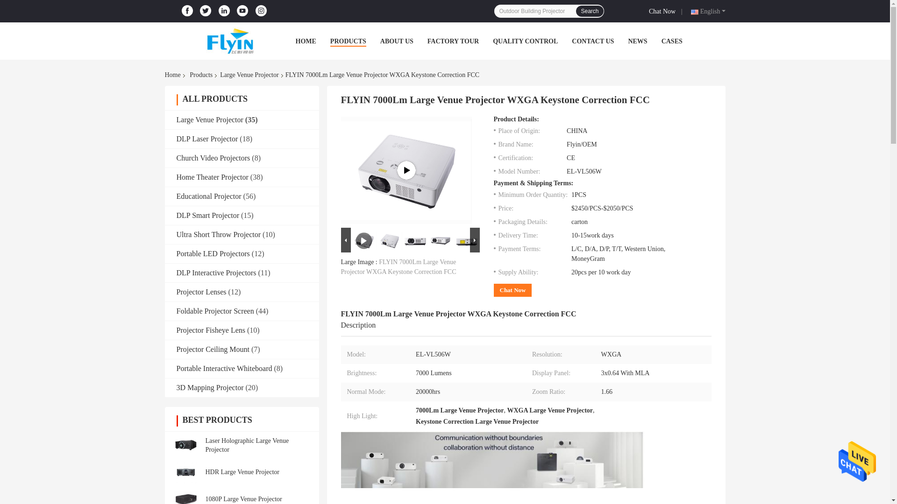 Image resolution: width=897 pixels, height=504 pixels. I want to click on QUALITY CONTROL, so click(525, 41).